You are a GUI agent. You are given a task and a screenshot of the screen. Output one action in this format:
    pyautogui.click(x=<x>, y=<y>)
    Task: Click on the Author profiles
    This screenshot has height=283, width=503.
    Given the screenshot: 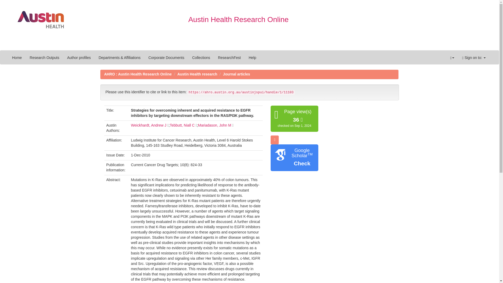 What is the action you would take?
    pyautogui.click(x=79, y=58)
    